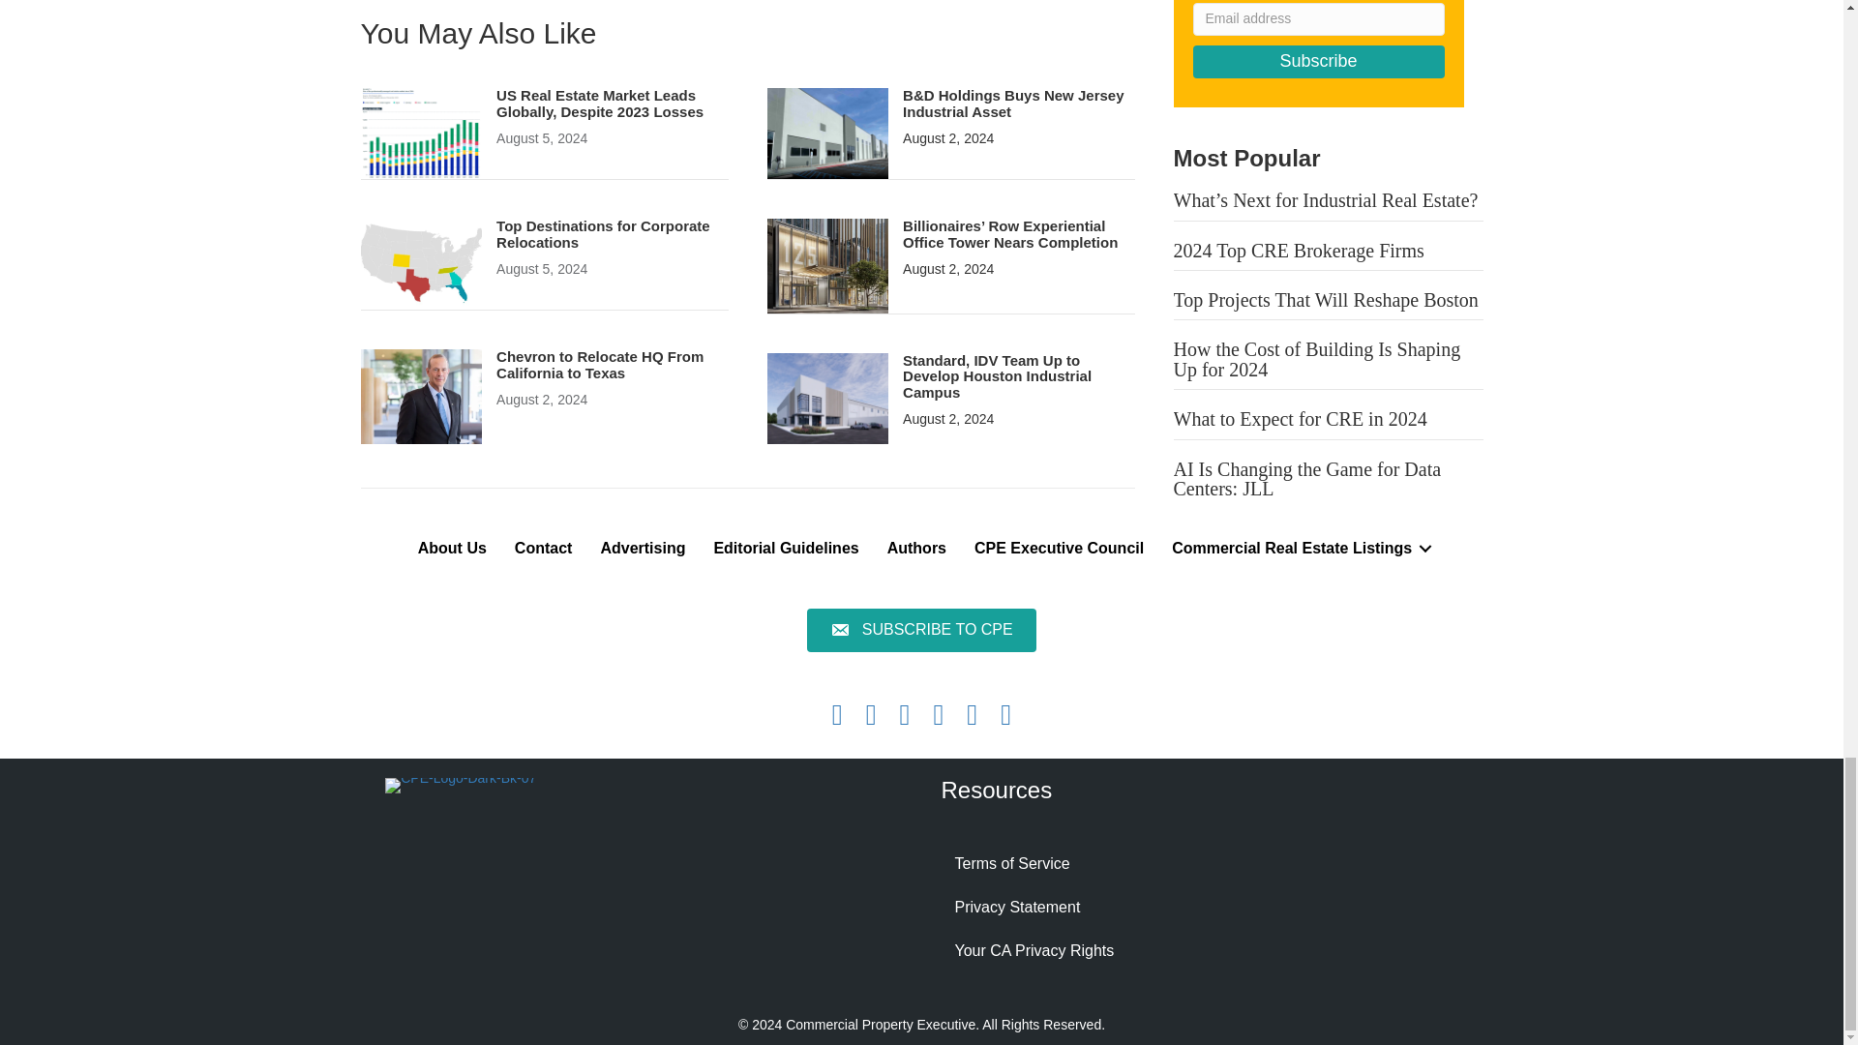 This screenshot has width=1858, height=1045. I want to click on Top Destinations for Corporate Relocations, so click(602, 234).